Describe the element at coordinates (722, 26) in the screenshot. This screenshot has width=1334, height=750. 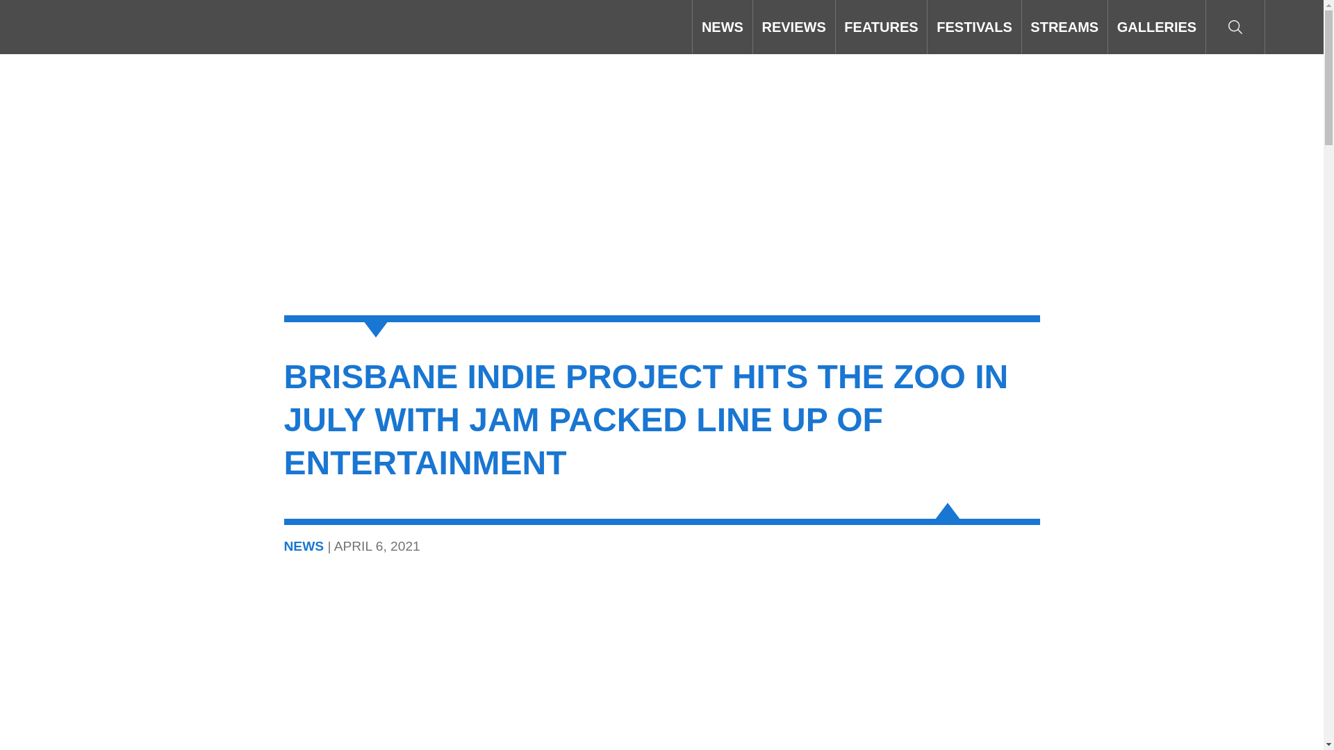
I see `NEWS` at that location.